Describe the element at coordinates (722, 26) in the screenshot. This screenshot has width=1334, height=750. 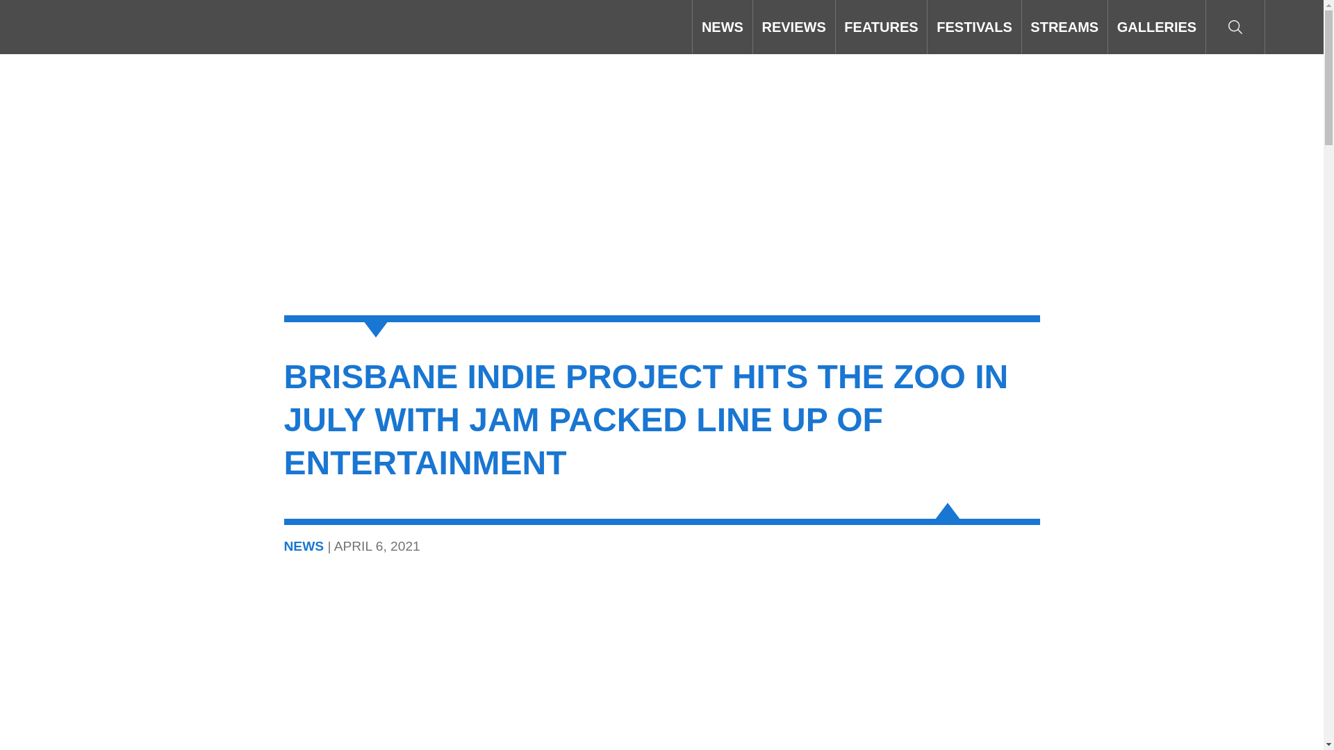
I see `NEWS` at that location.